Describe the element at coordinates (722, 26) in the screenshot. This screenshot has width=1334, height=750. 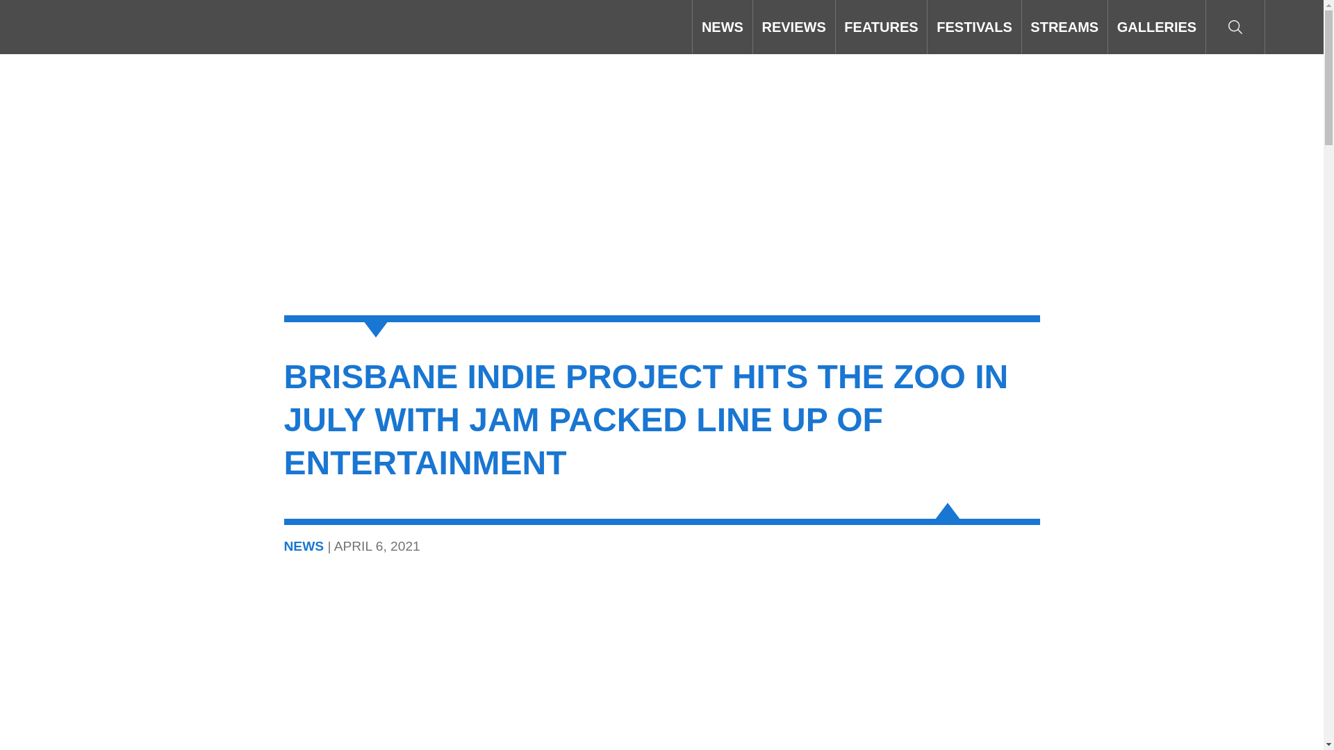
I see `NEWS` at that location.